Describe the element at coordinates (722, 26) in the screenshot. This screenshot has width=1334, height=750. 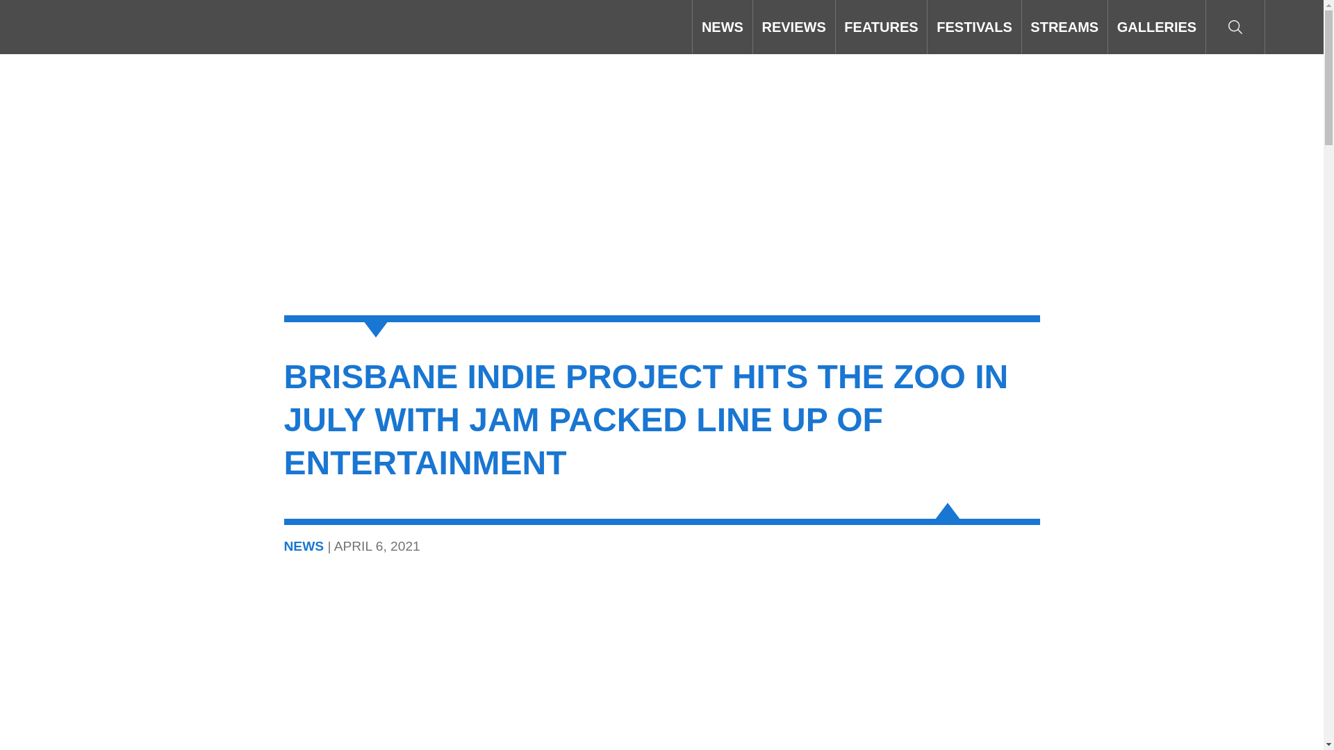
I see `NEWS` at that location.